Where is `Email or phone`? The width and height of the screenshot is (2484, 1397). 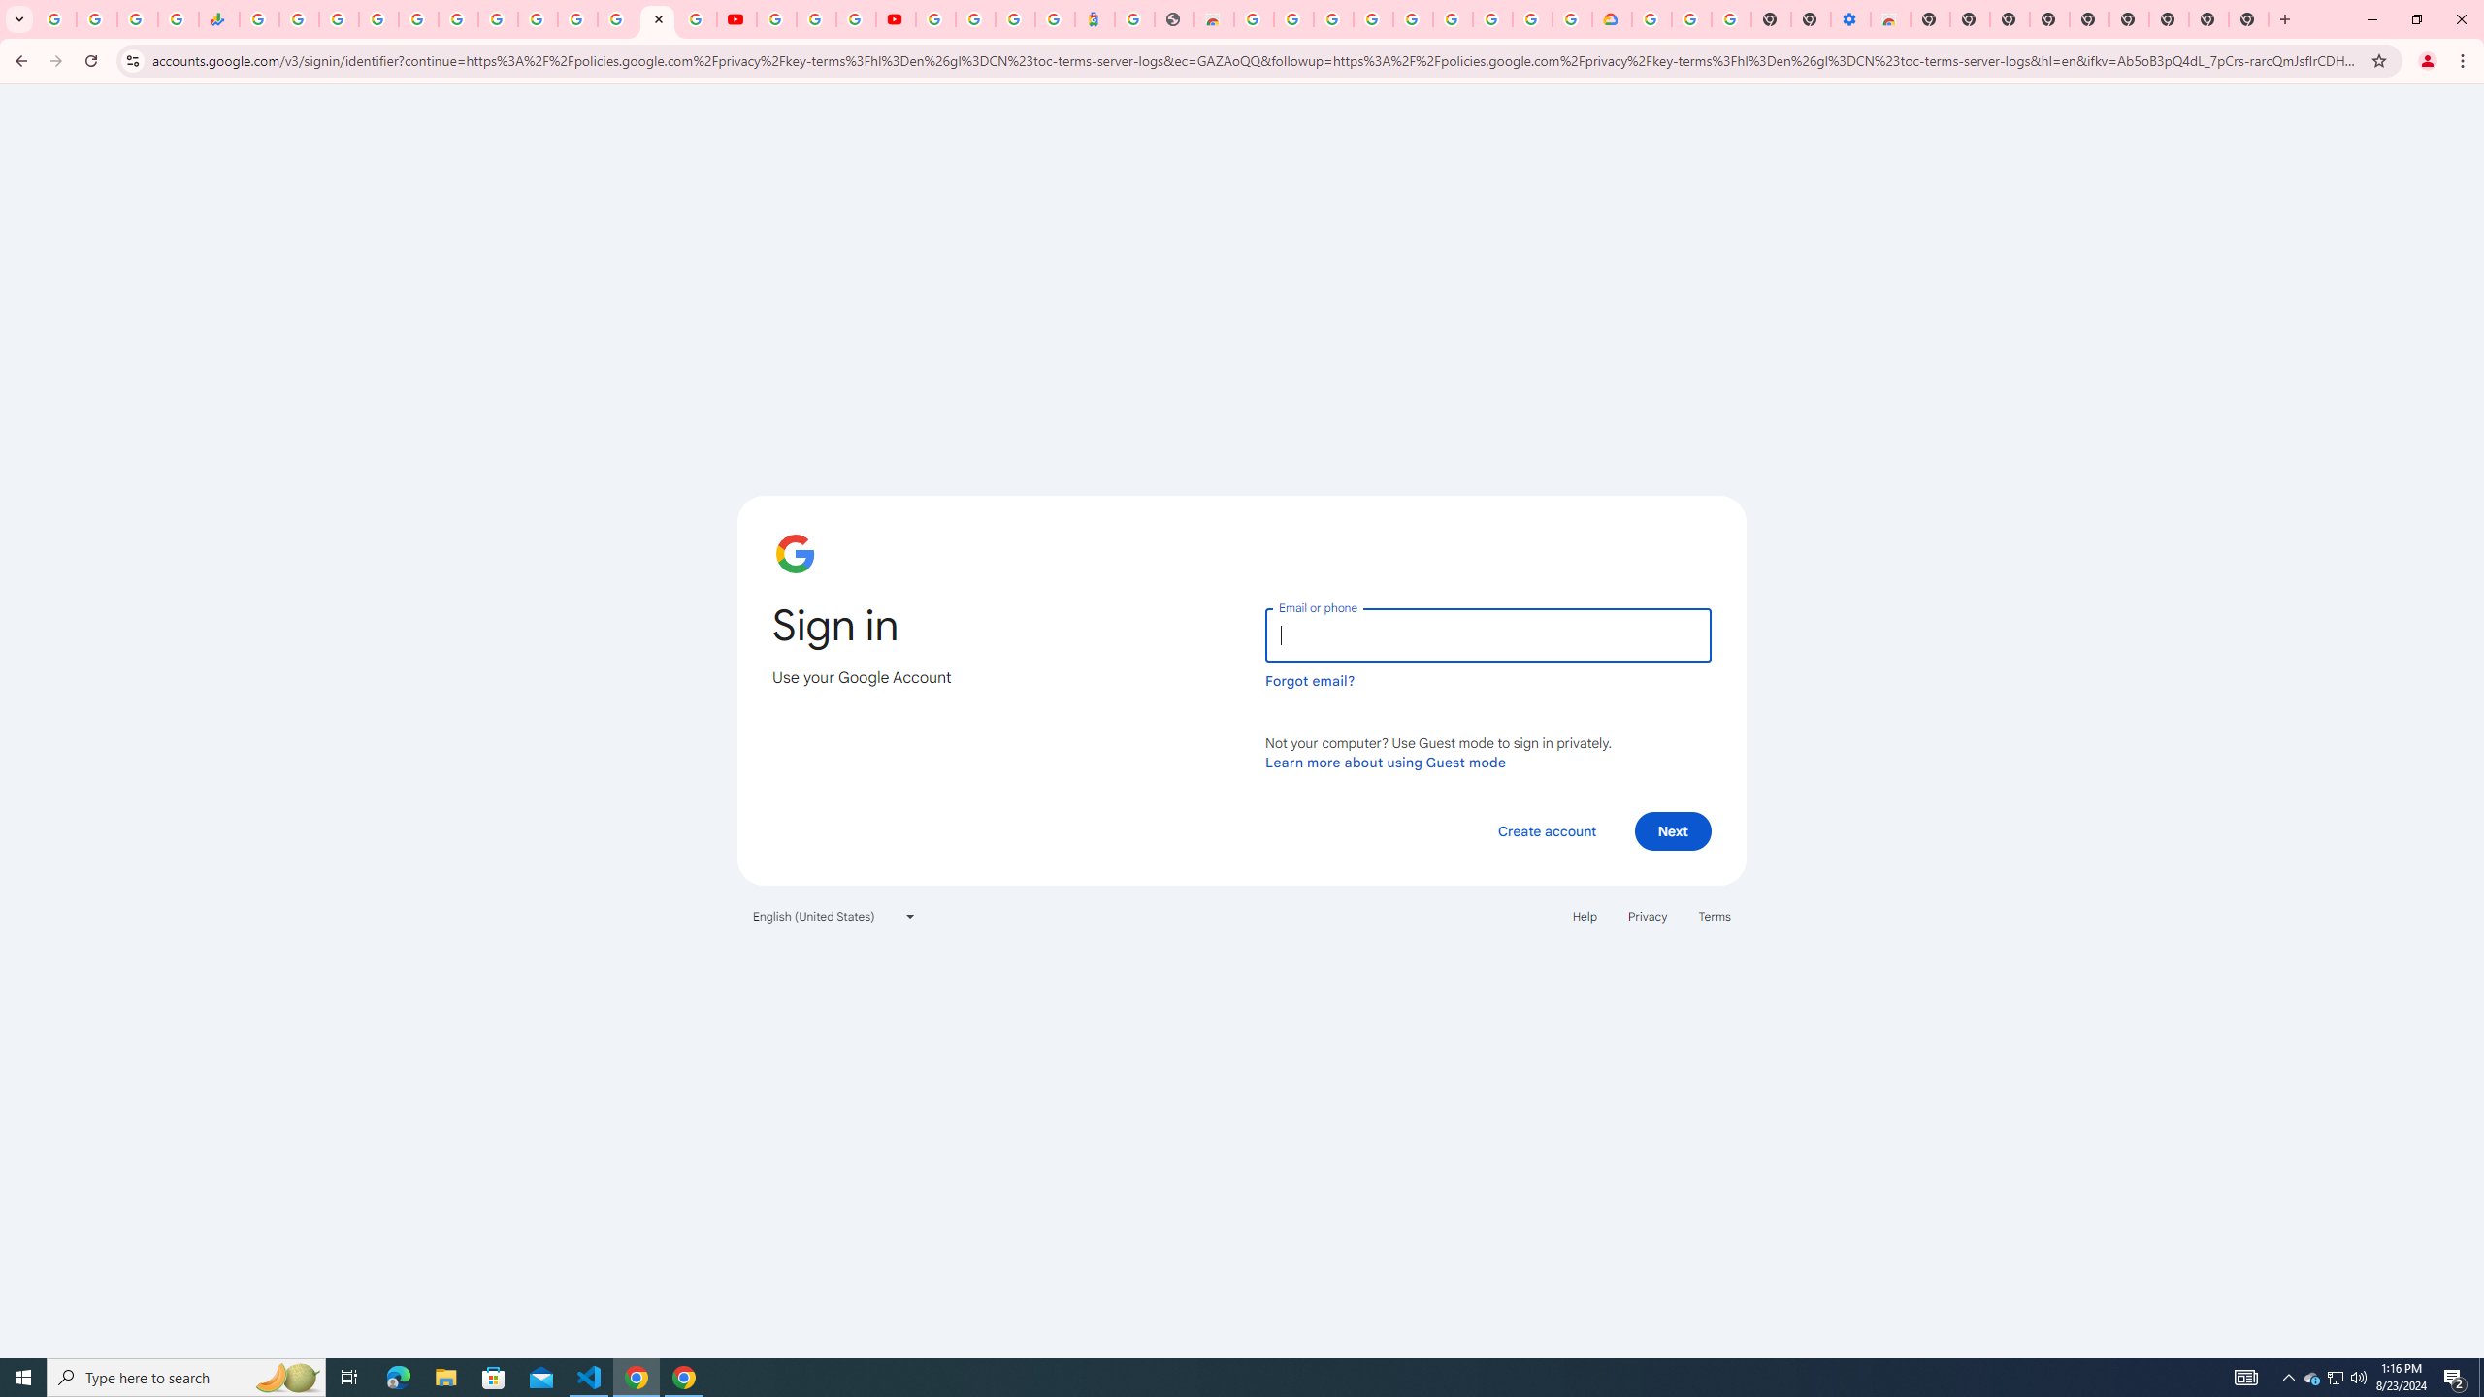
Email or phone is located at coordinates (1487, 634).